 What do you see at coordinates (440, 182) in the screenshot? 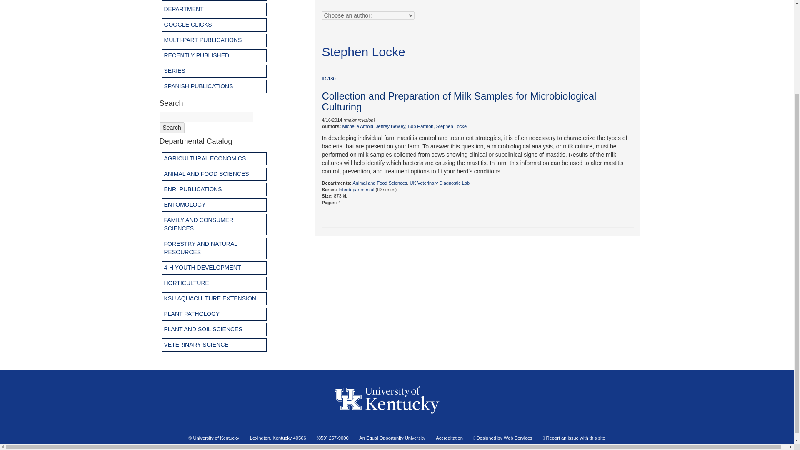
I see `UK Veterinary Diagnostic Lab` at bounding box center [440, 182].